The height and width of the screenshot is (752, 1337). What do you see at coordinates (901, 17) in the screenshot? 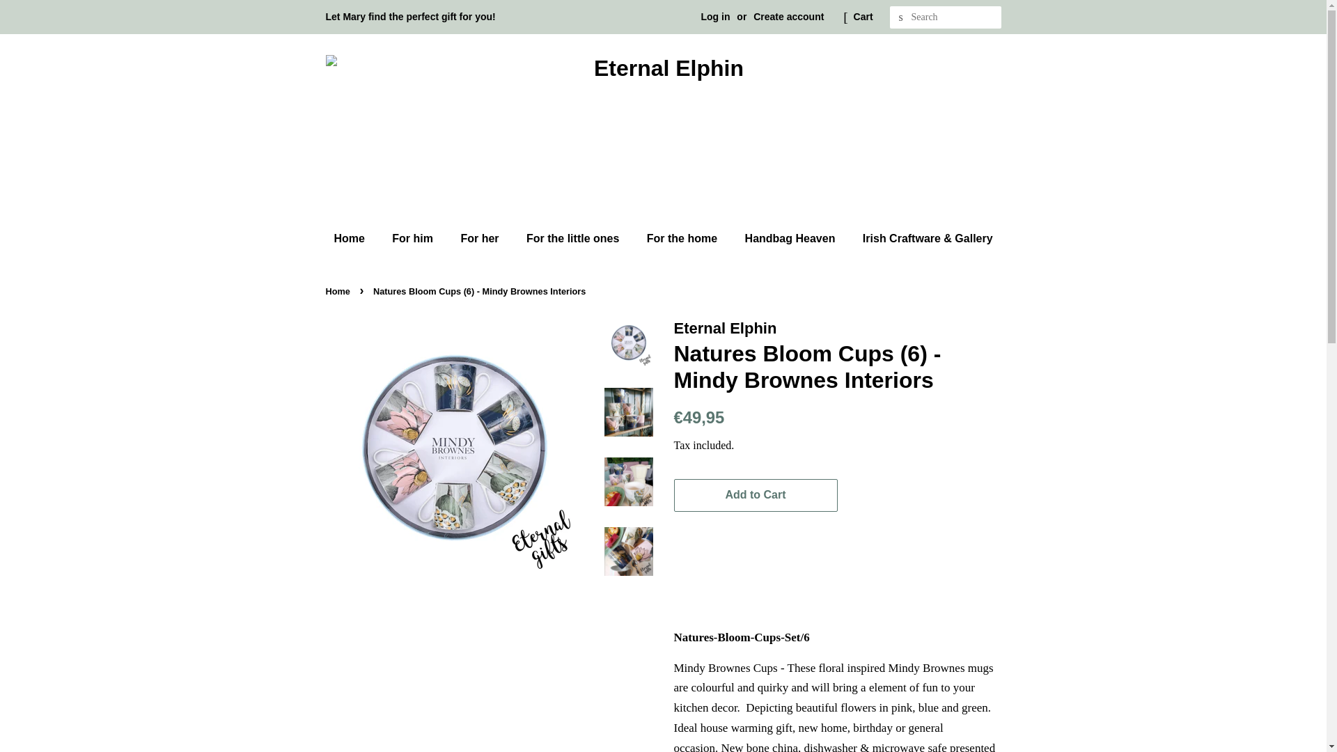
I see `Search` at bounding box center [901, 17].